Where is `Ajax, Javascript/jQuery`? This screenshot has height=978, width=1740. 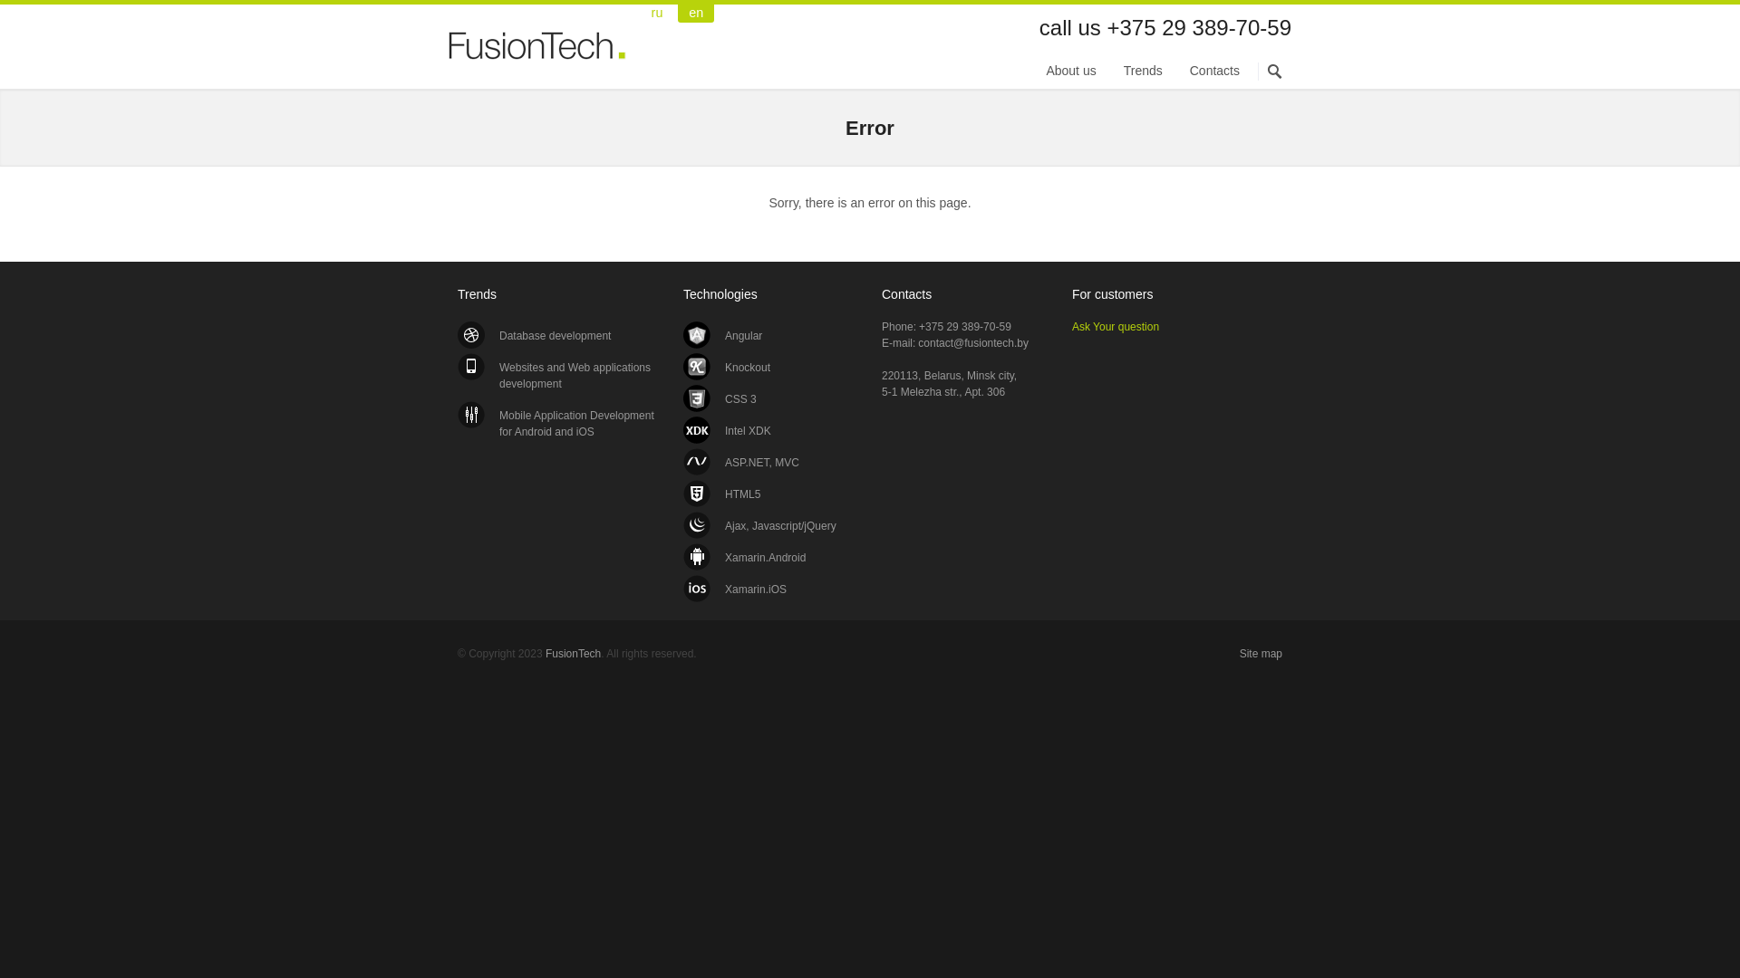 Ajax, Javascript/jQuery is located at coordinates (759, 526).